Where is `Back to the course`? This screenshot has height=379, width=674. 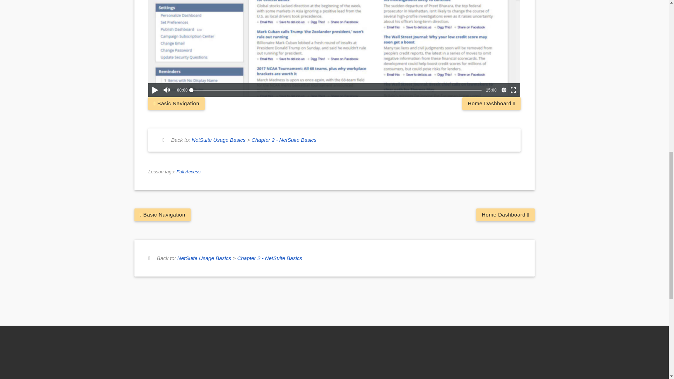
Back to the course is located at coordinates (204, 258).